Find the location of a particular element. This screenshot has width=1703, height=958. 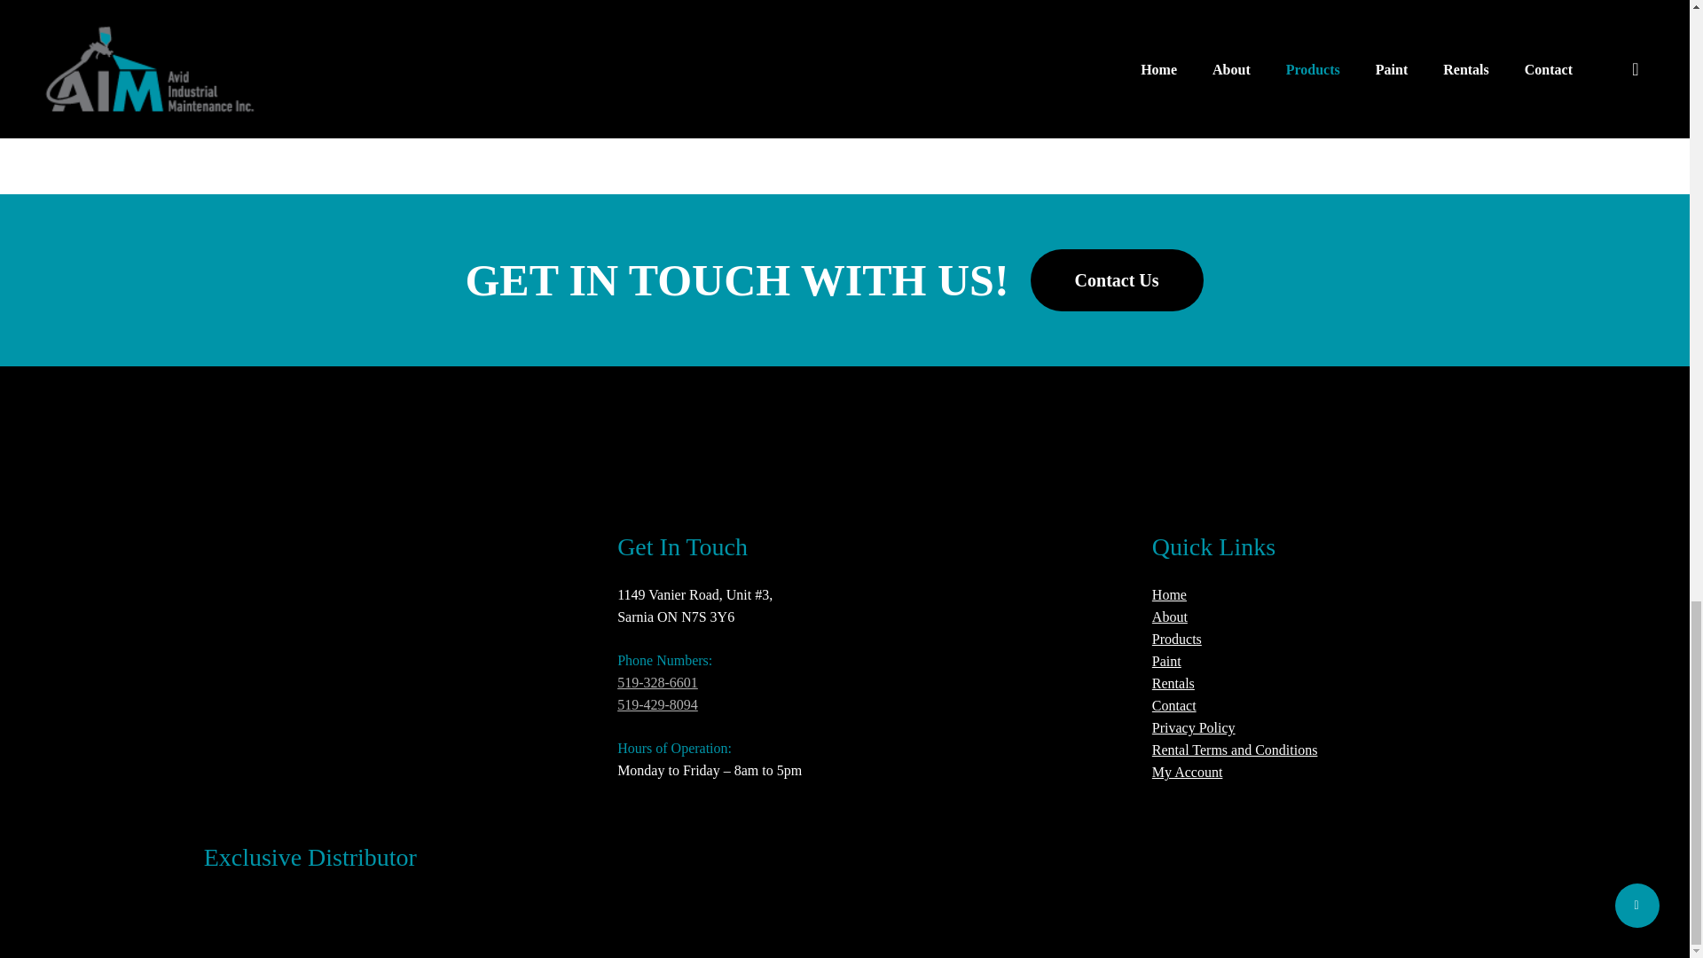

519-429-8094 is located at coordinates (657, 704).